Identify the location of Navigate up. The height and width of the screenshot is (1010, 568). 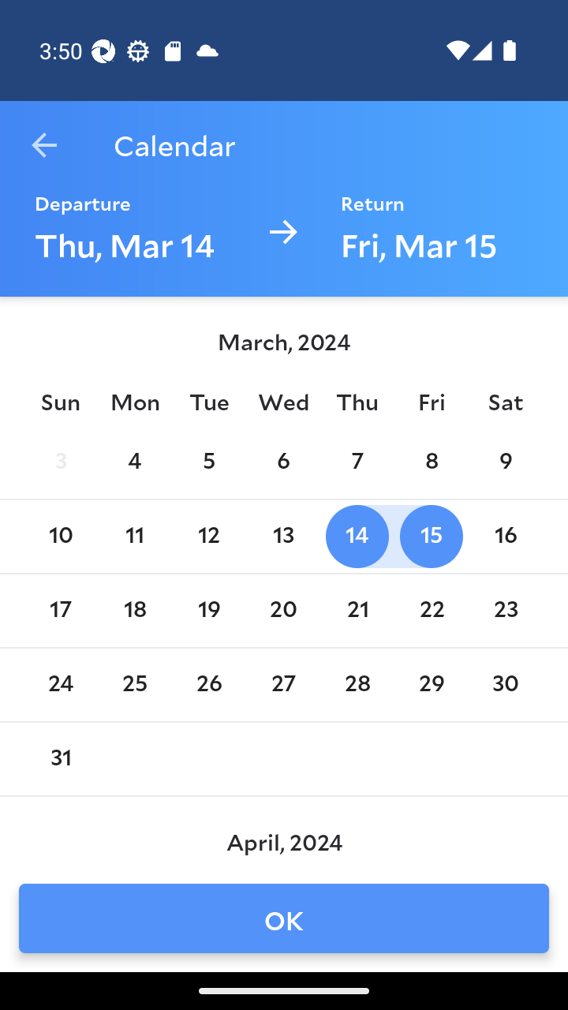
(44, 145).